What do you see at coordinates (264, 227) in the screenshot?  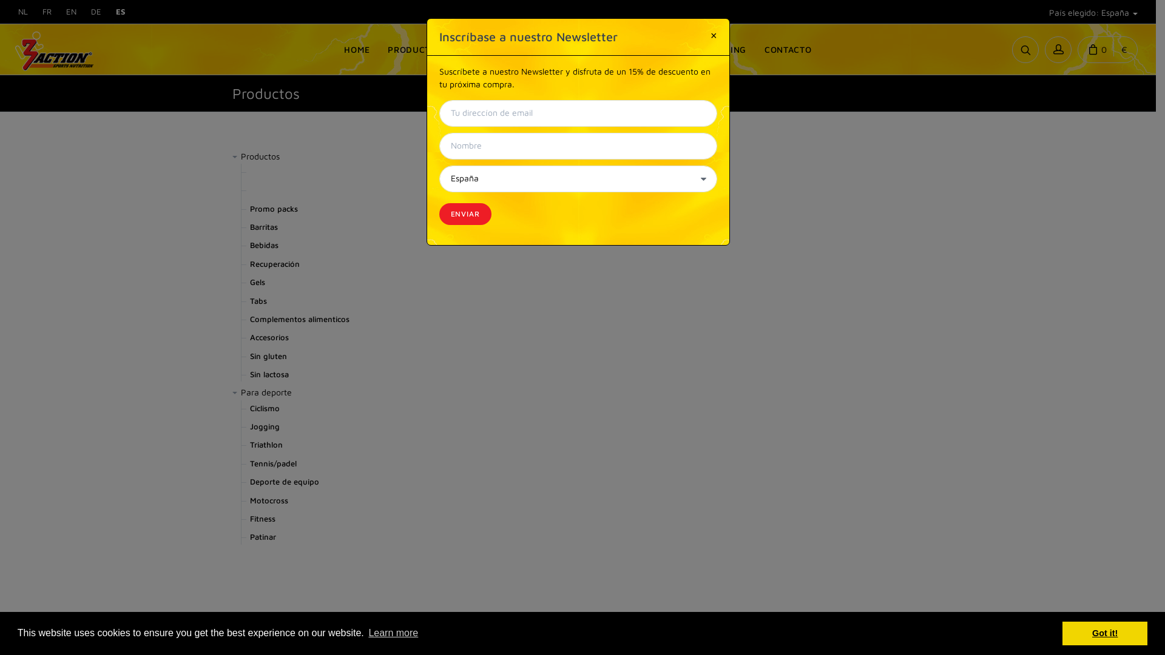 I see `Barritas` at bounding box center [264, 227].